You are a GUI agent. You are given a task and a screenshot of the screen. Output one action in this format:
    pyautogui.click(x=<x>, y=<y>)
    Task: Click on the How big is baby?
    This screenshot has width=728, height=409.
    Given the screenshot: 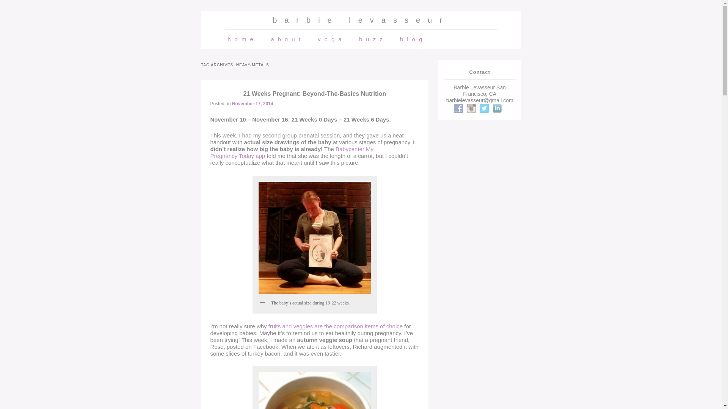 What is the action you would take?
    pyautogui.click(x=335, y=326)
    